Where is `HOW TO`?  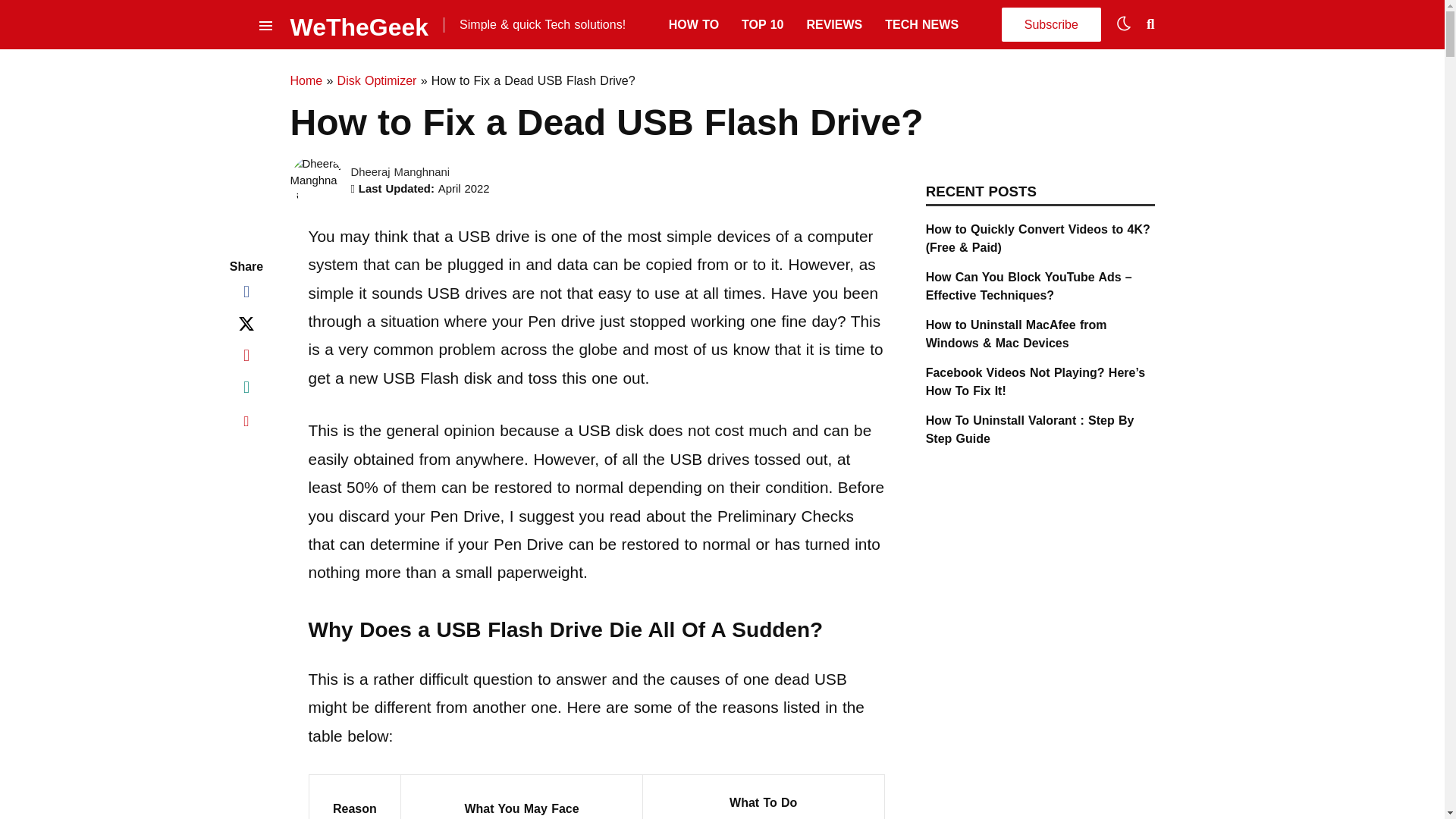
HOW TO is located at coordinates (693, 24).